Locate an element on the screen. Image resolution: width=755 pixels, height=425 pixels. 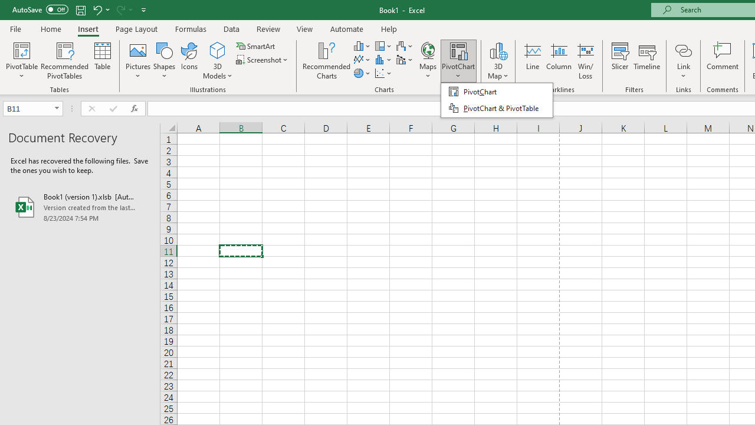
Screenshot is located at coordinates (263, 60).